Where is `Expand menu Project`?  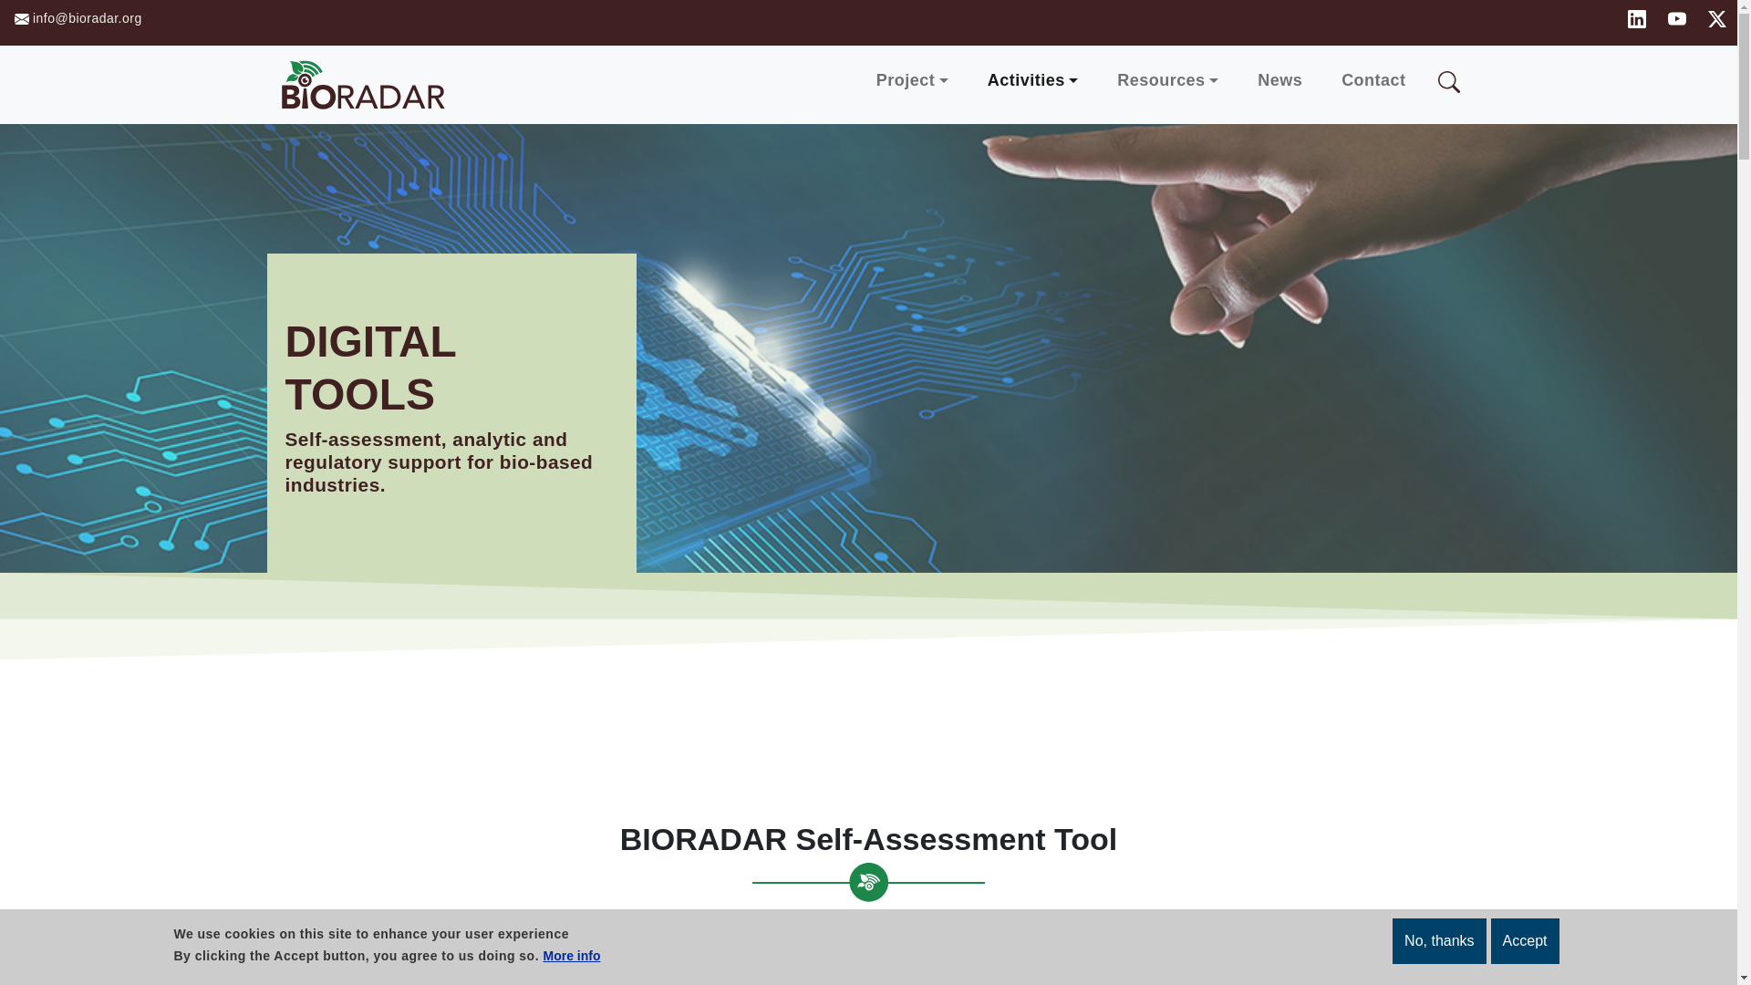 Expand menu Project is located at coordinates (912, 80).